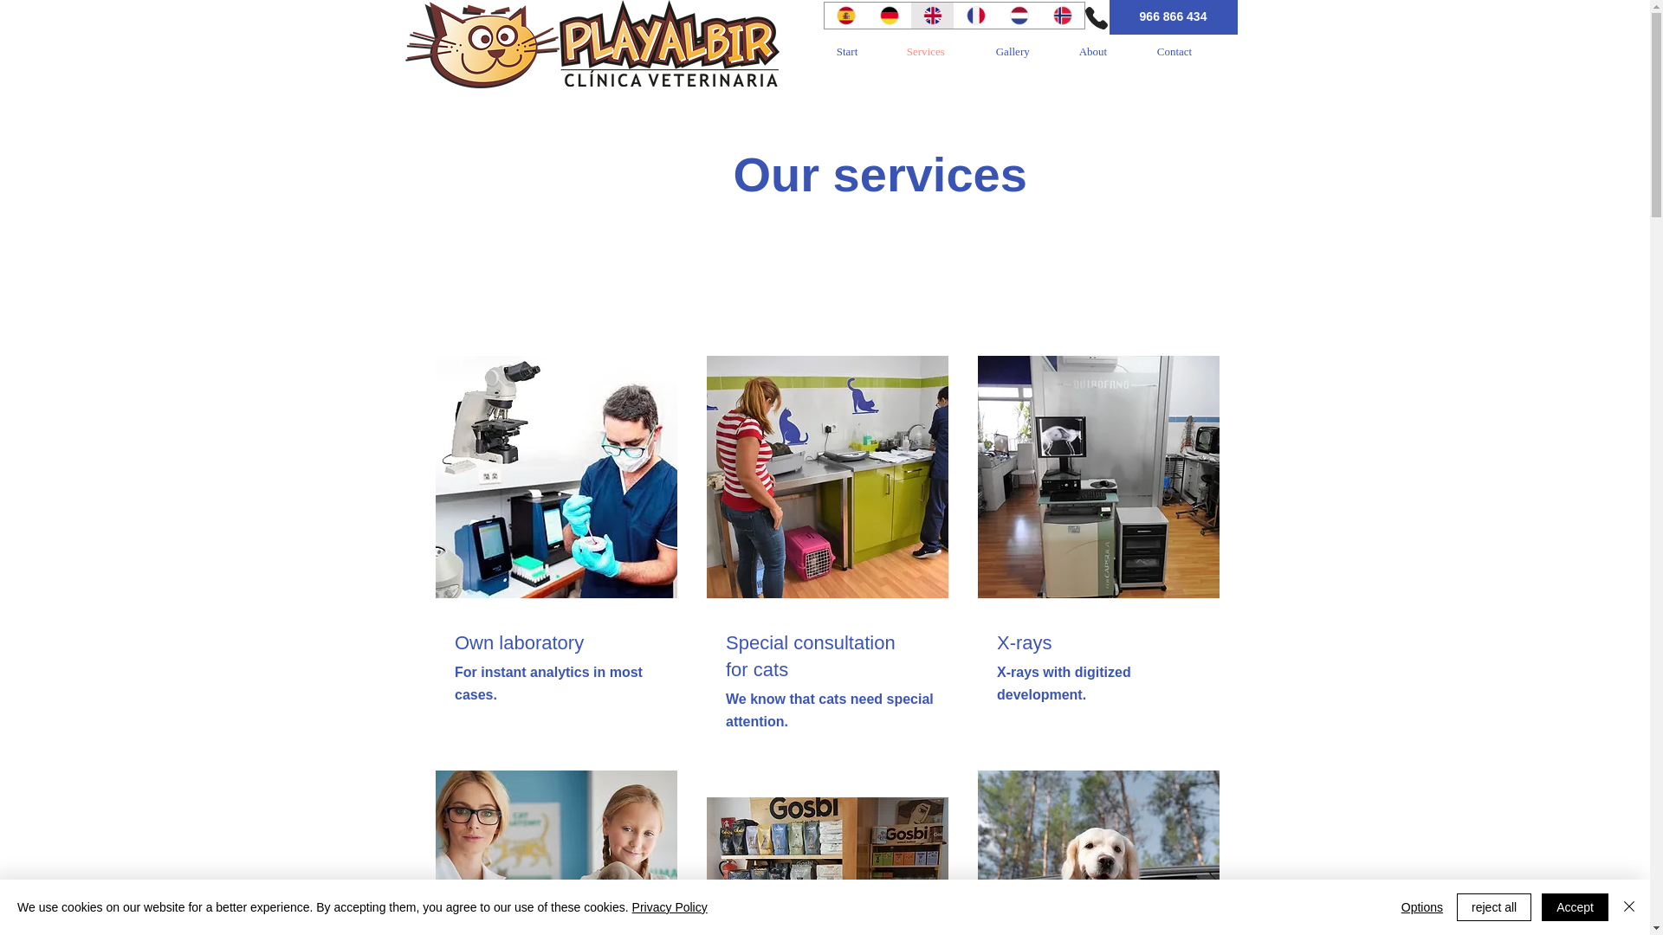 Image resolution: width=1663 pixels, height=935 pixels. What do you see at coordinates (1187, 51) in the screenshot?
I see `Contact` at bounding box center [1187, 51].